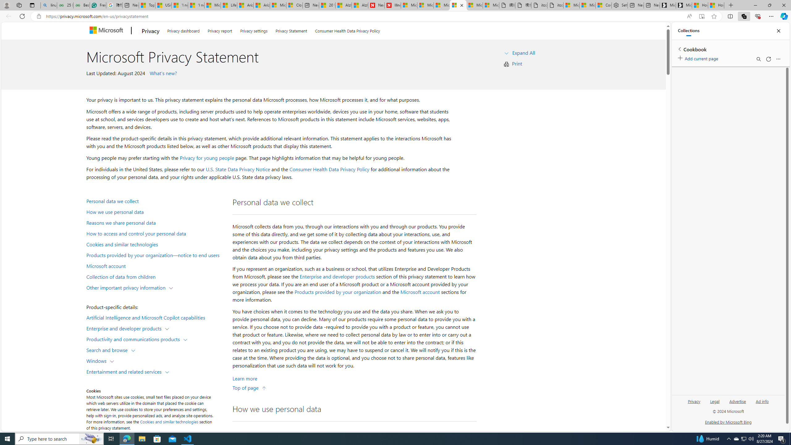 Image resolution: width=791 pixels, height=445 pixels. I want to click on Privacy Statement, so click(291, 30).